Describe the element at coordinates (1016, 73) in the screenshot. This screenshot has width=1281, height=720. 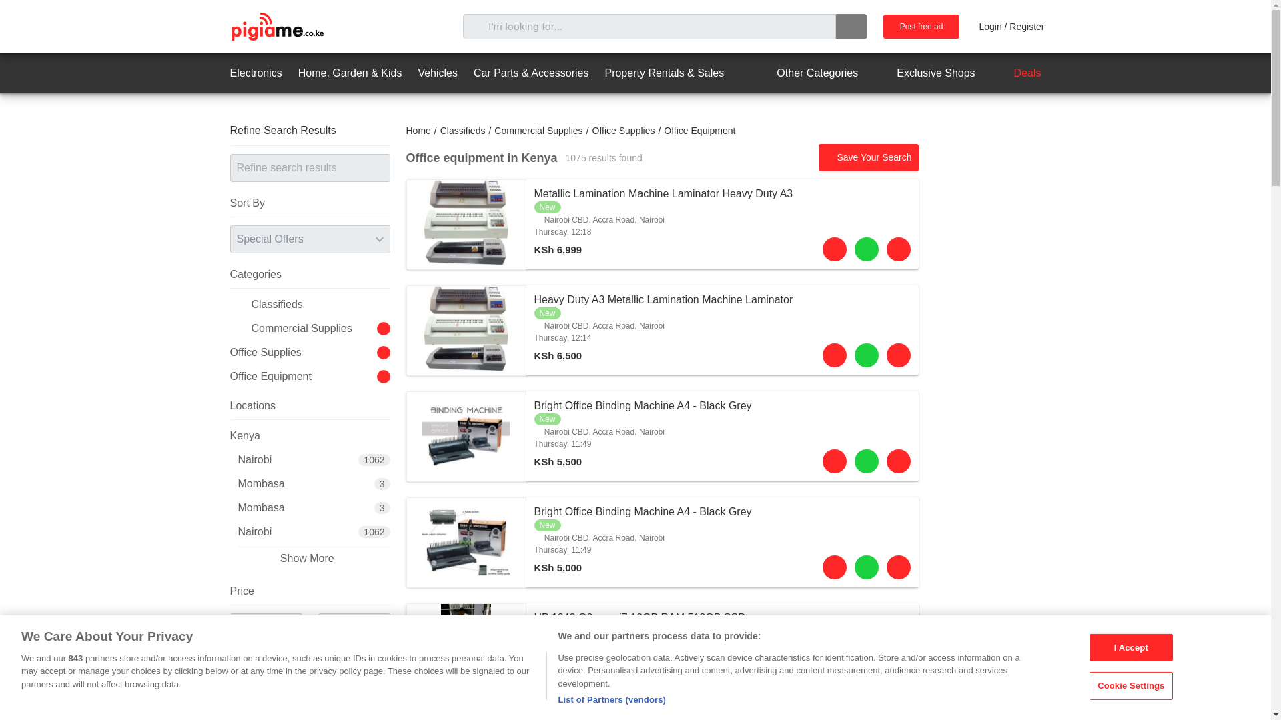
I see `Deals` at that location.